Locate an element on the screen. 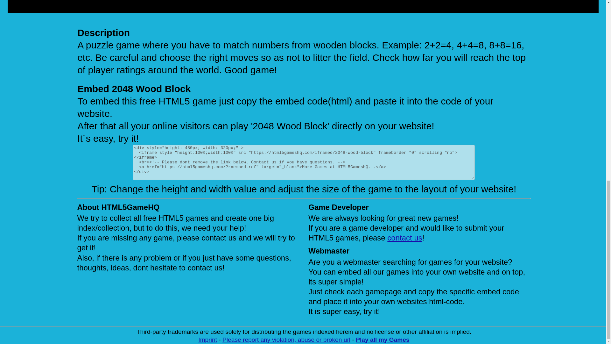 The image size is (611, 344). Play all my Games is located at coordinates (383, 340).